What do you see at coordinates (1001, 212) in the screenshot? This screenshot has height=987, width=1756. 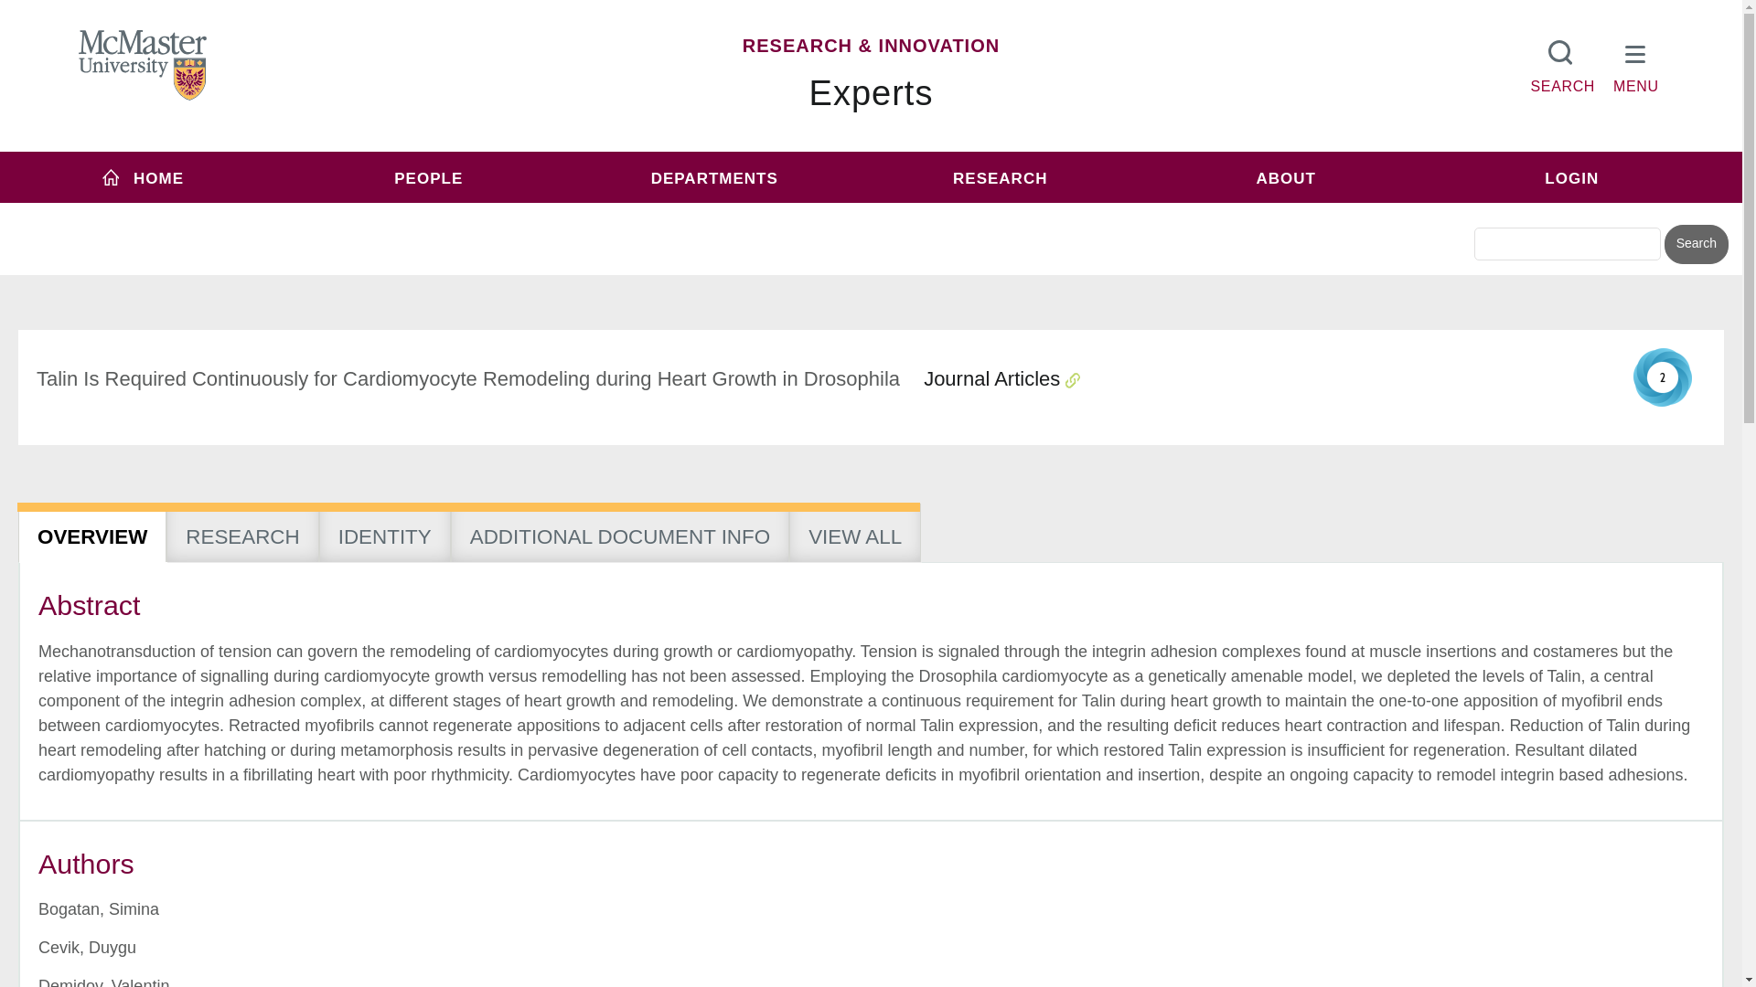 I see `inurl:mcmaster.ca` at bounding box center [1001, 212].